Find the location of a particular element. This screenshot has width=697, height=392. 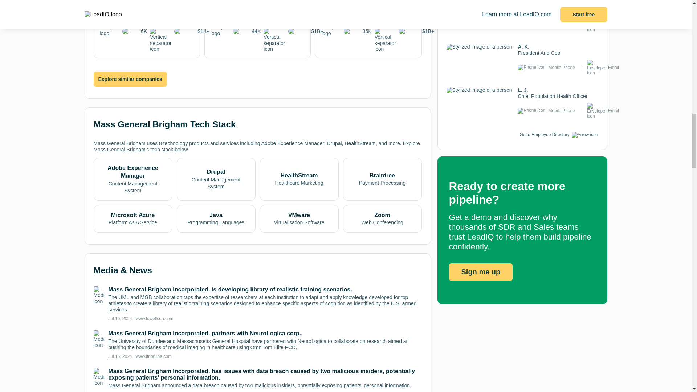

Explore similar companies is located at coordinates (130, 79).